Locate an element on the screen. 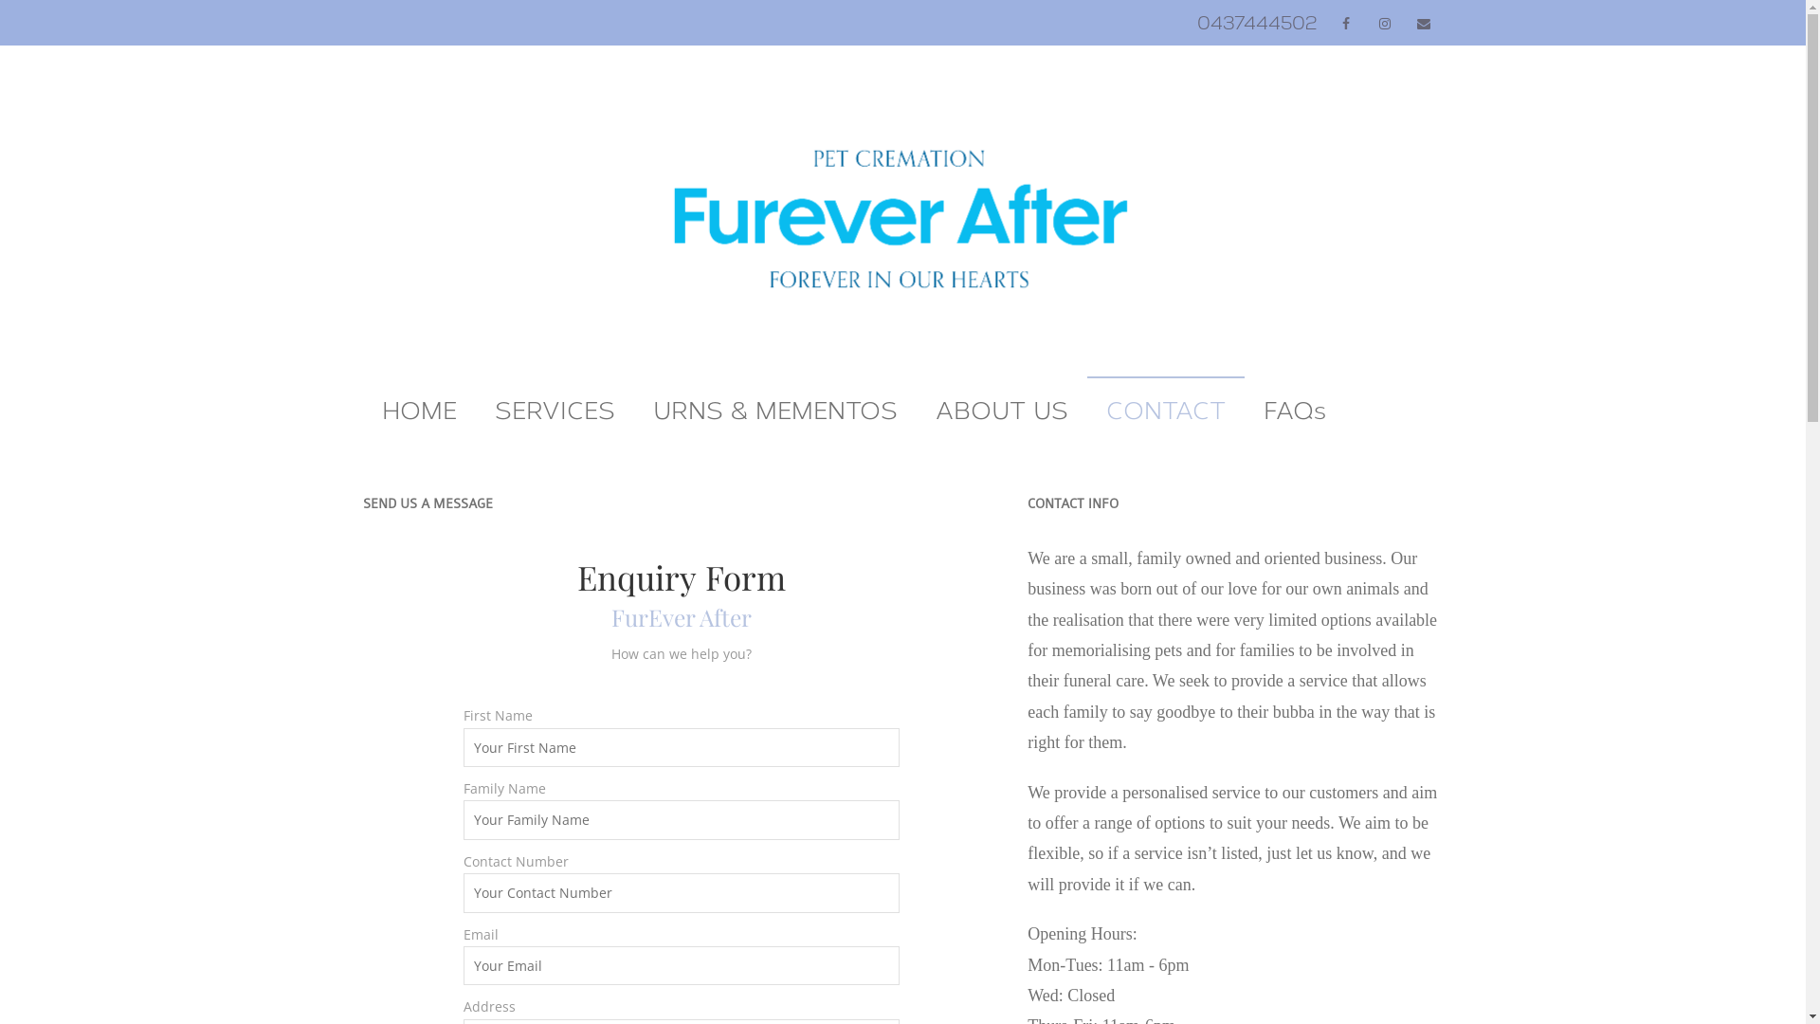  SERVICES is located at coordinates (555, 411).